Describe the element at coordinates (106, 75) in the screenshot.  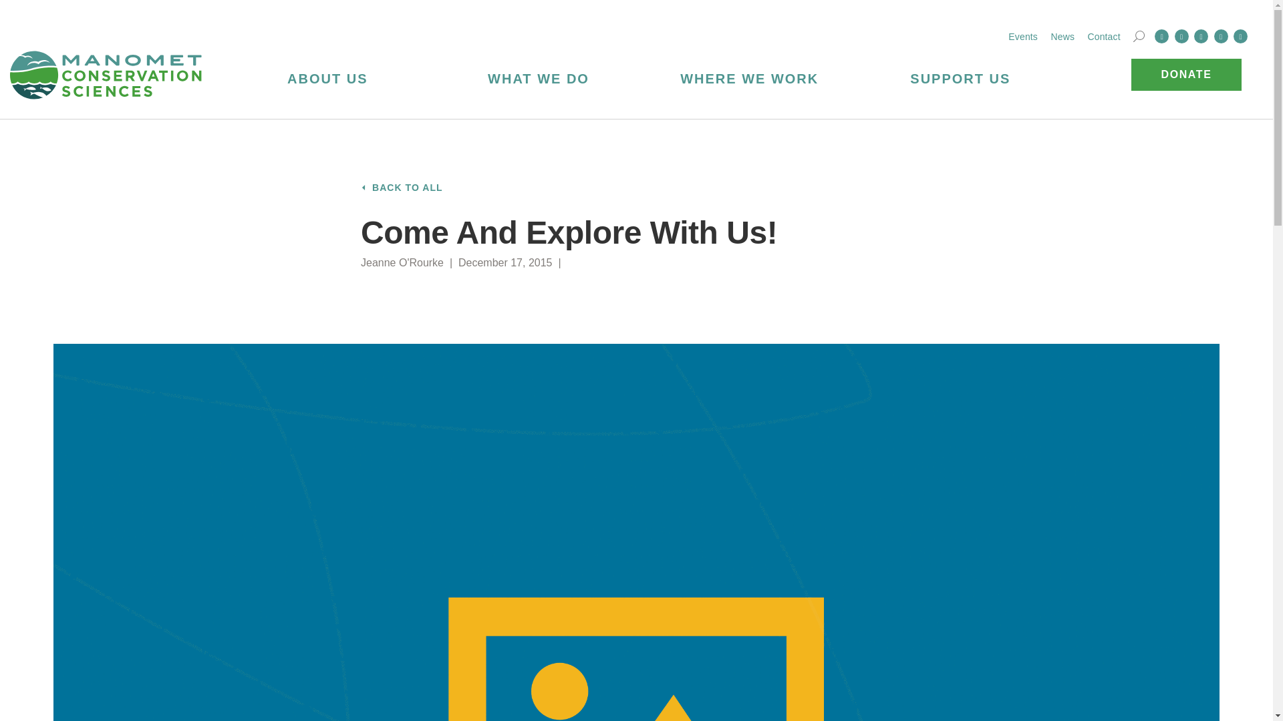
I see `Manomet` at that location.